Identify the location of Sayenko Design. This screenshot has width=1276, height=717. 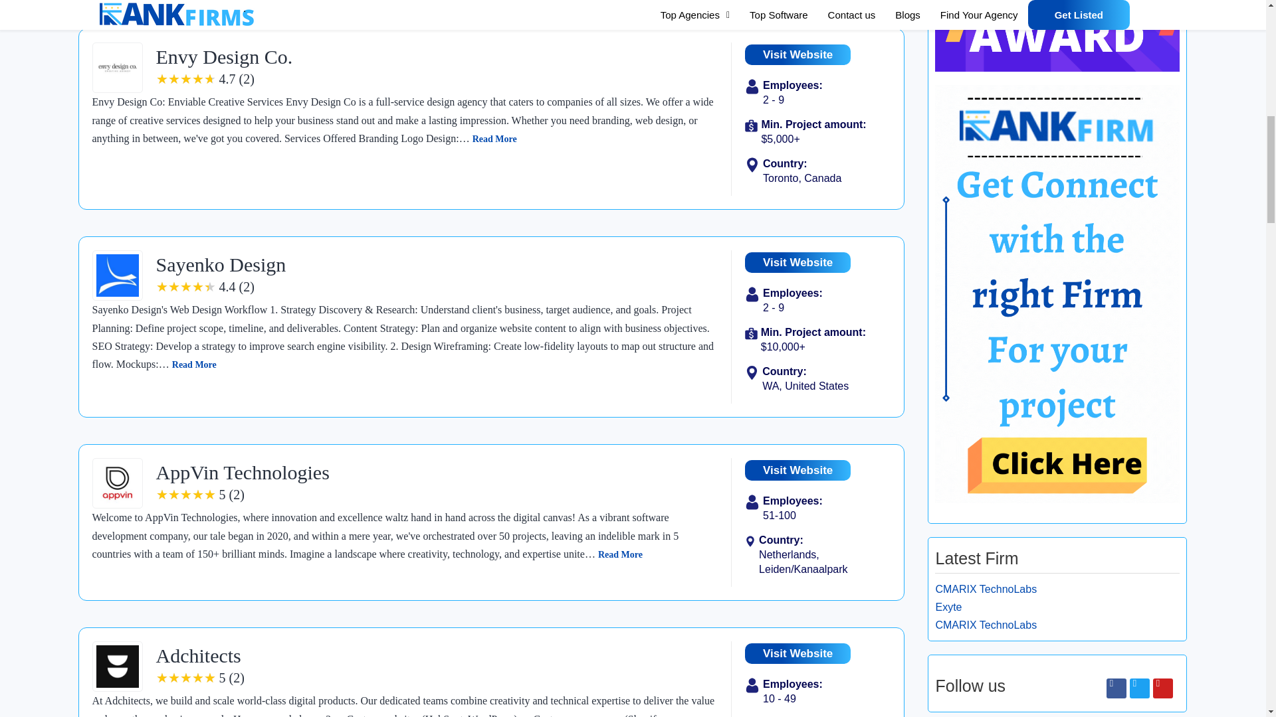
(221, 264).